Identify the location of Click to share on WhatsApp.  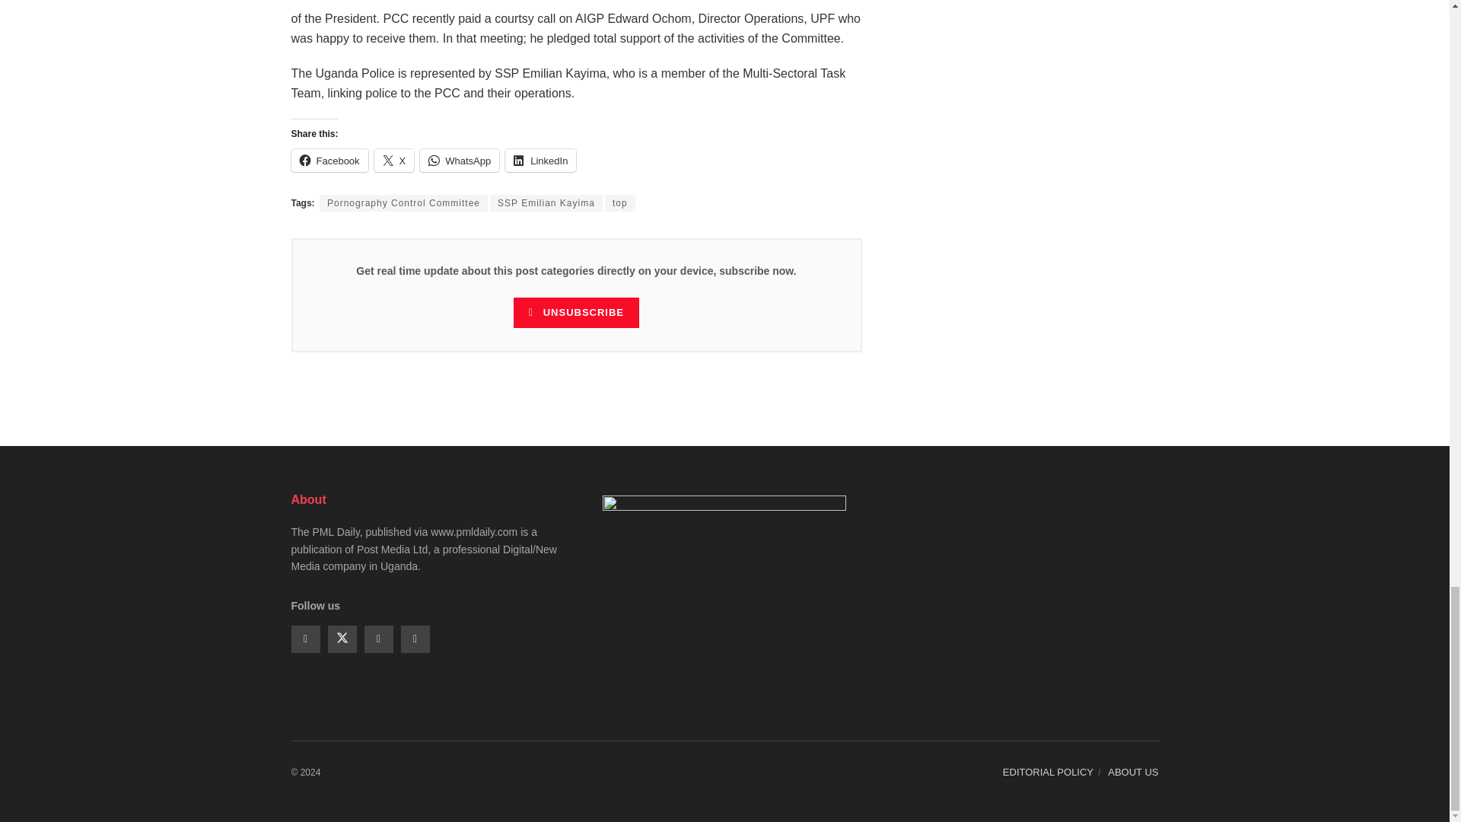
(460, 160).